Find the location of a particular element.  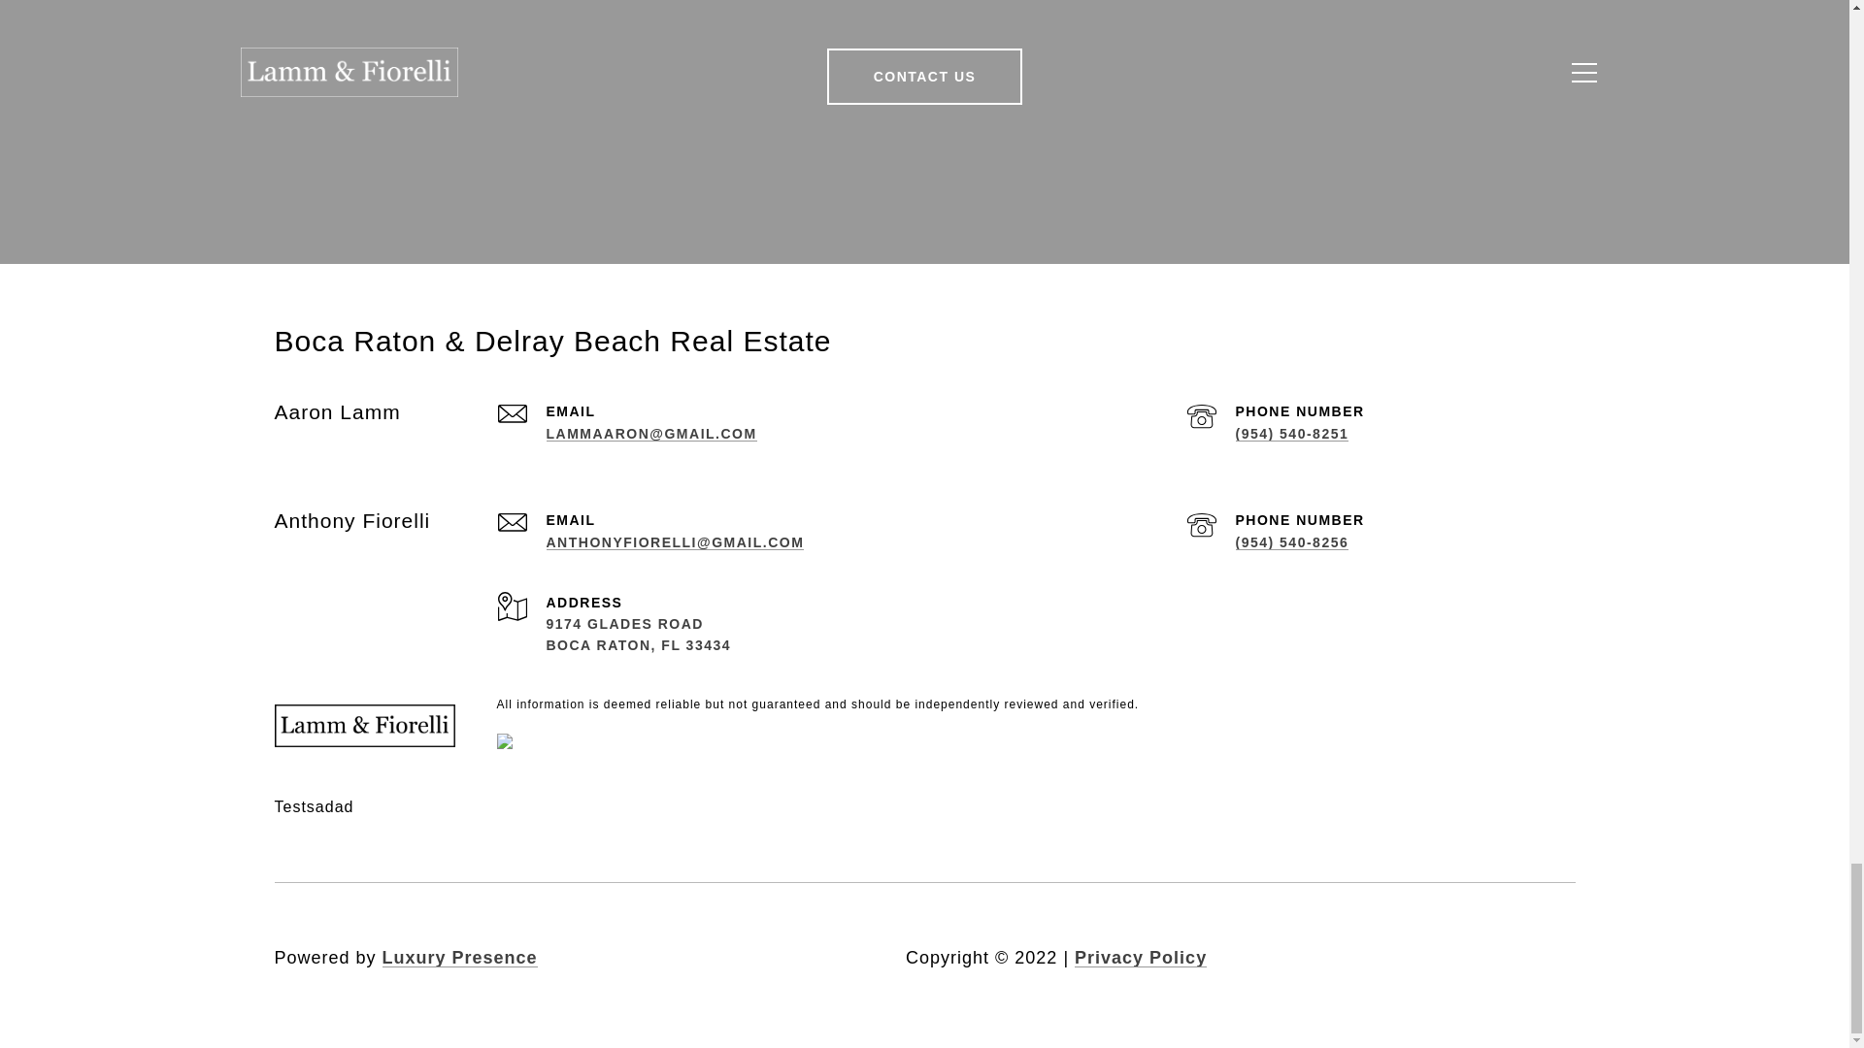

CONTACT US is located at coordinates (925, 76).